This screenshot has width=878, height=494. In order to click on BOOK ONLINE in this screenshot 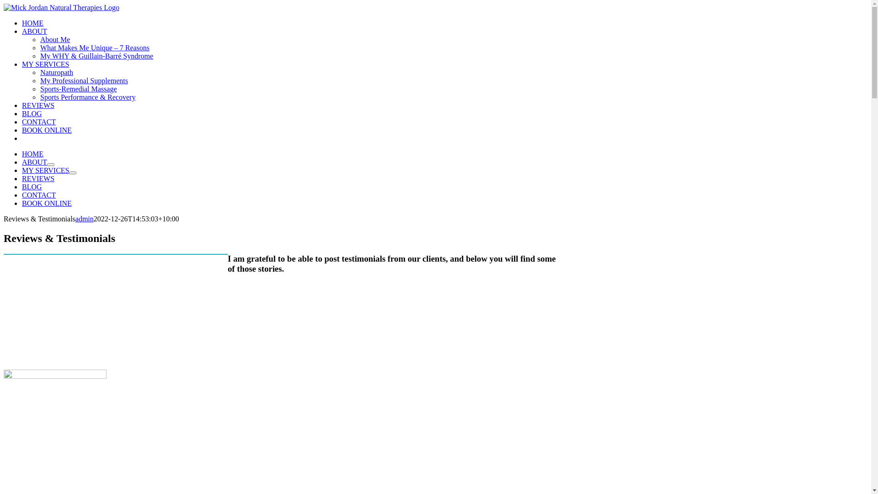, I will do `click(47, 203)`.